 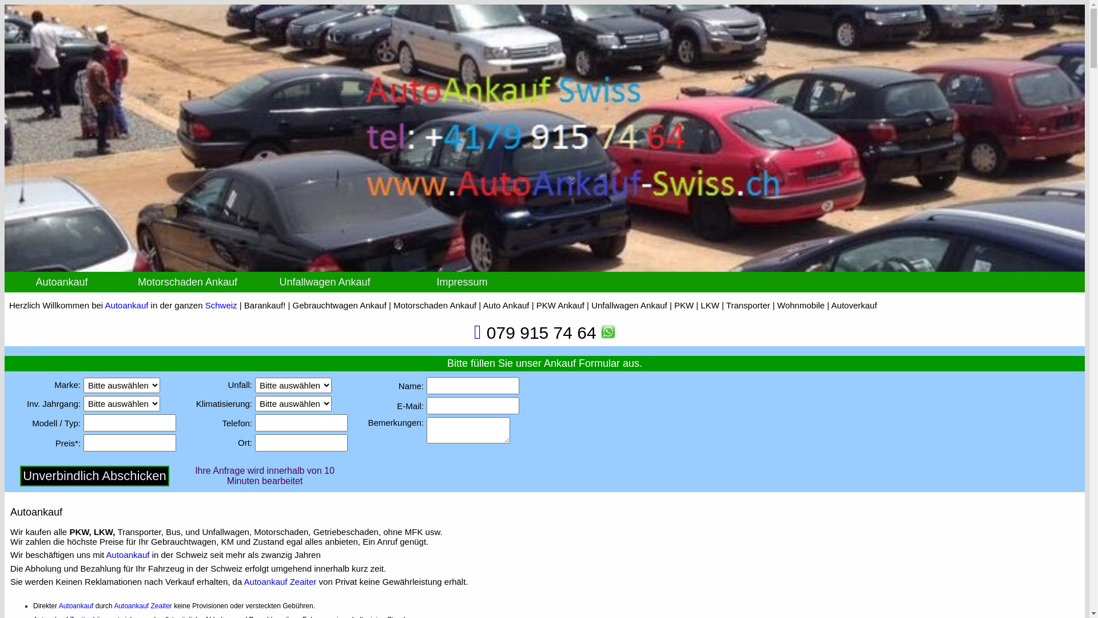 What do you see at coordinates (62, 282) in the screenshot?
I see `Autoankauf` at bounding box center [62, 282].